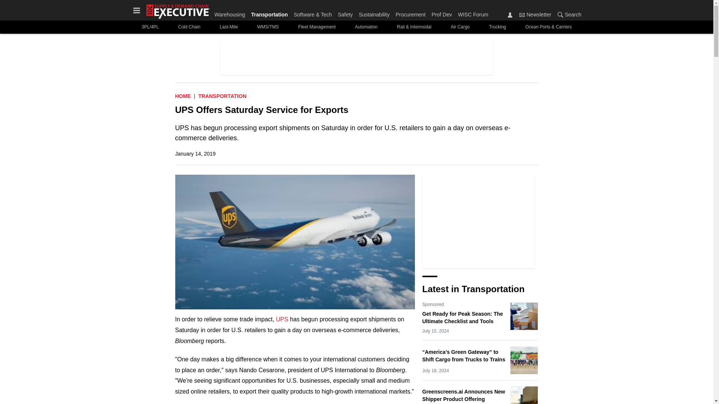 The height and width of the screenshot is (404, 719). What do you see at coordinates (442, 13) in the screenshot?
I see `Prof Dev` at bounding box center [442, 13].